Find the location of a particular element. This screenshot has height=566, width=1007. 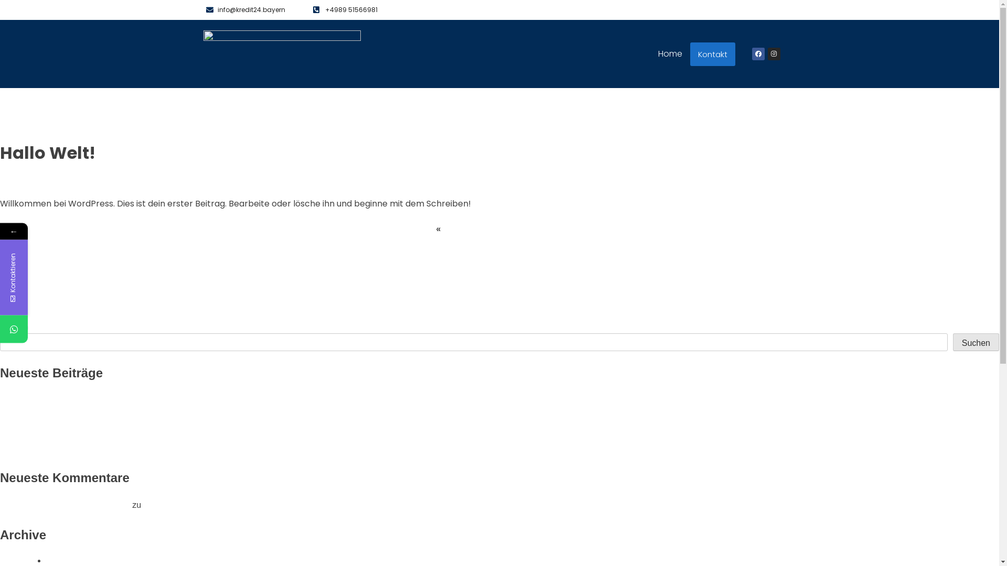

Absenden is located at coordinates (136, 438).